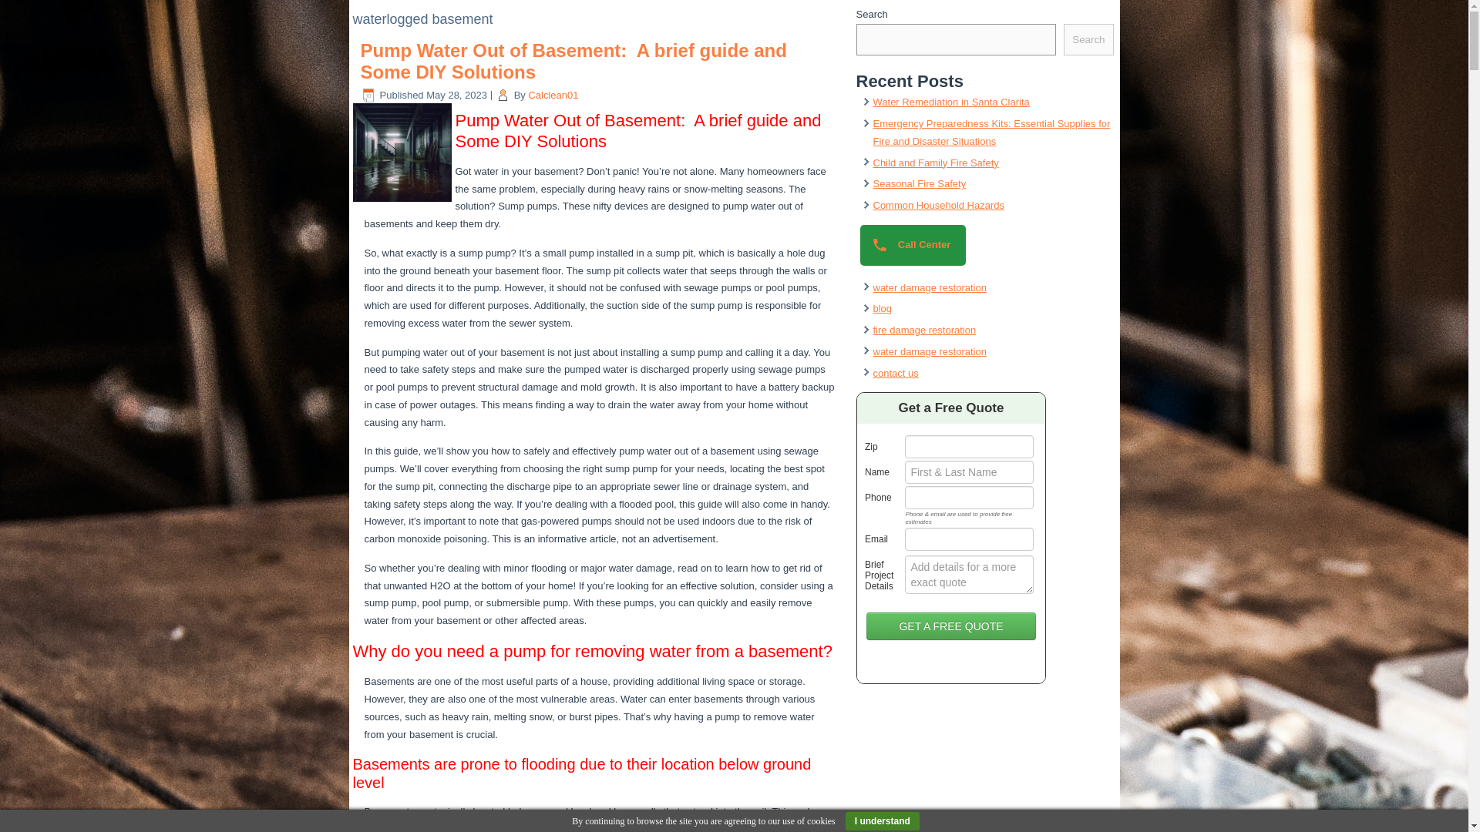  What do you see at coordinates (913, 245) in the screenshot?
I see `Call Center` at bounding box center [913, 245].